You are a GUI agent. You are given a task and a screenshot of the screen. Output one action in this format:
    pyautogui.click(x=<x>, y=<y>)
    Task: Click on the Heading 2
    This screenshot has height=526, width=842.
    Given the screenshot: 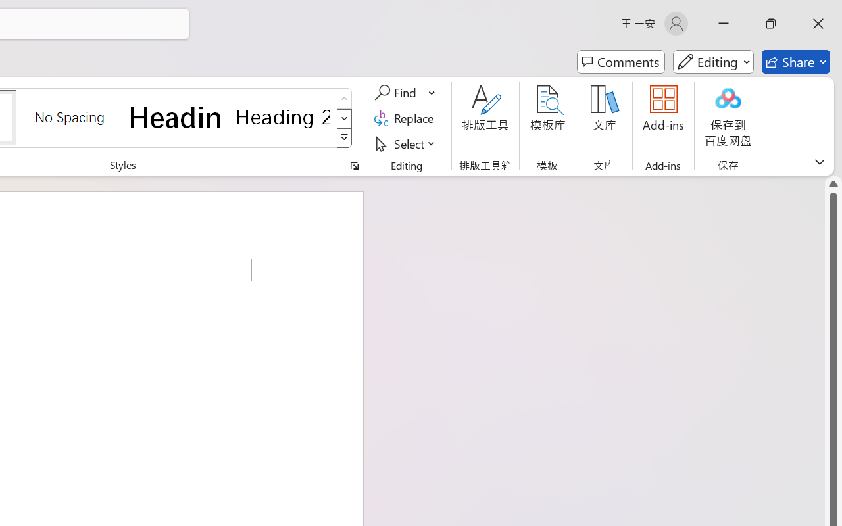 What is the action you would take?
    pyautogui.click(x=283, y=117)
    